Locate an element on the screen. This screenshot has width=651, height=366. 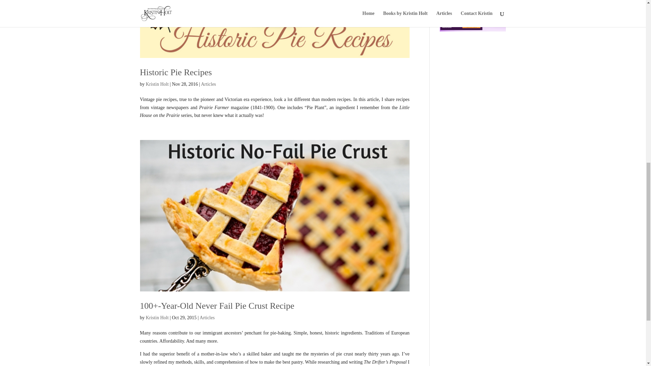
Posts by Kristin Holt is located at coordinates (157, 84).